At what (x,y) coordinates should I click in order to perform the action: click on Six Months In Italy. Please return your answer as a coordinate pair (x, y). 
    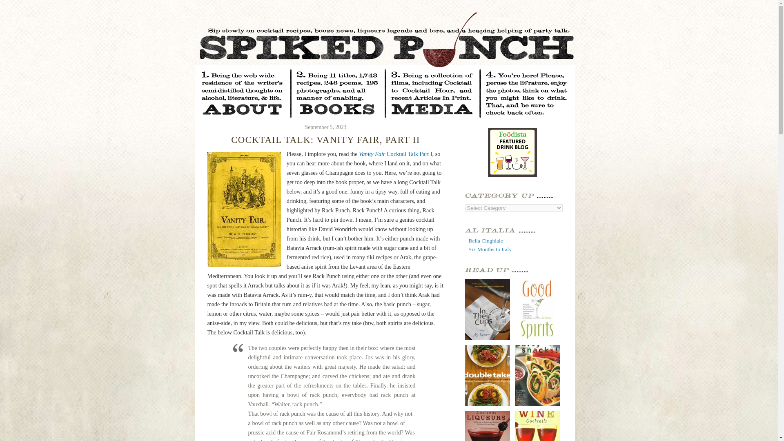
    Looking at the image, I should click on (490, 248).